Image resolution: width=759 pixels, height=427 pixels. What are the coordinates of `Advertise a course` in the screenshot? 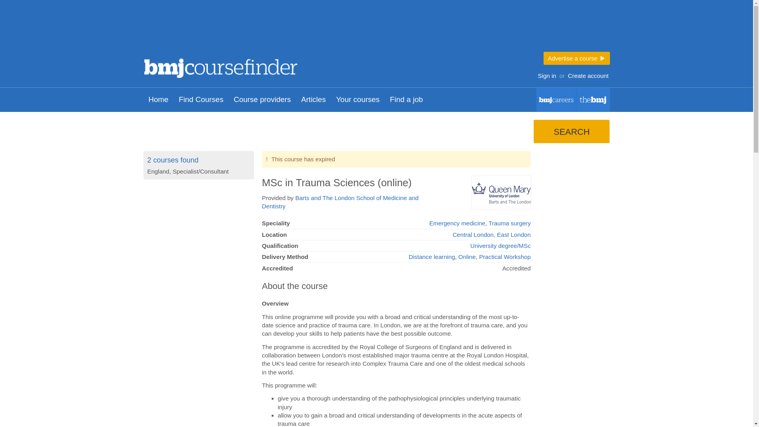 It's located at (576, 58).